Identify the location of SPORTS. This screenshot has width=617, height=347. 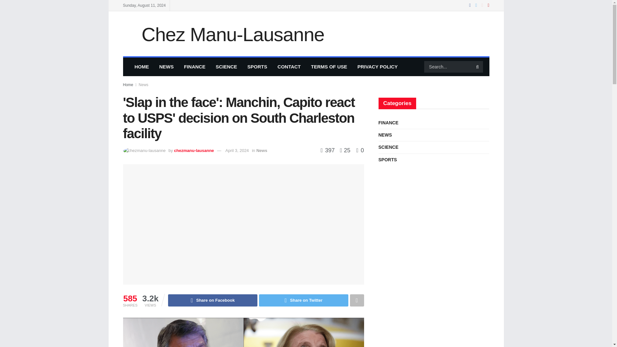
(257, 67).